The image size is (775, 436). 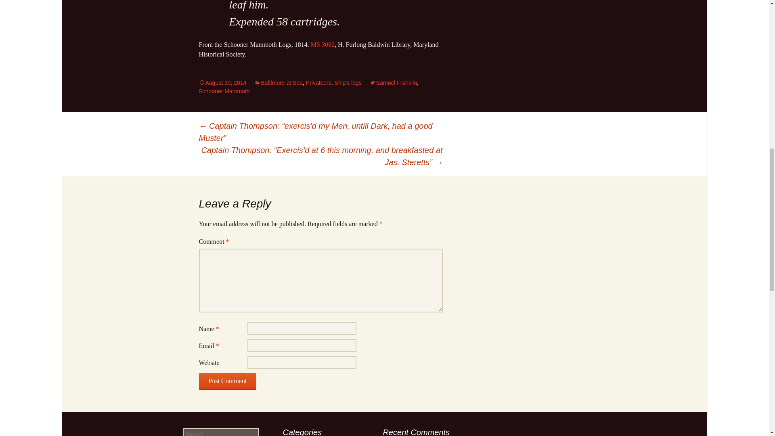 What do you see at coordinates (393, 82) in the screenshot?
I see `Samuel Franklin` at bounding box center [393, 82].